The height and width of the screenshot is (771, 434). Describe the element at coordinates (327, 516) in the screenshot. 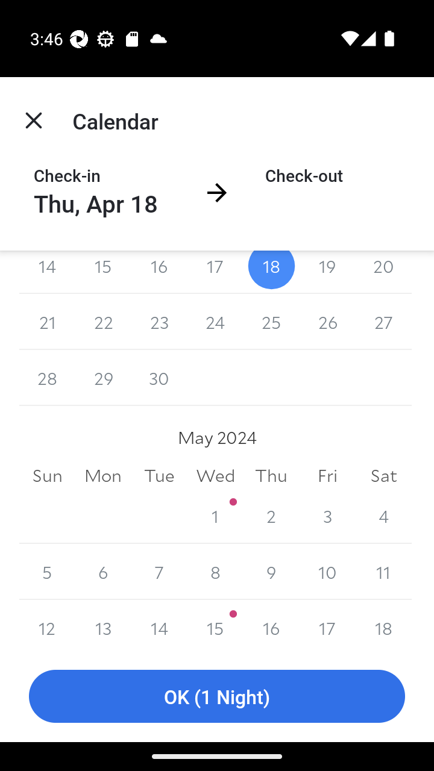

I see `3 3 May 2024` at that location.